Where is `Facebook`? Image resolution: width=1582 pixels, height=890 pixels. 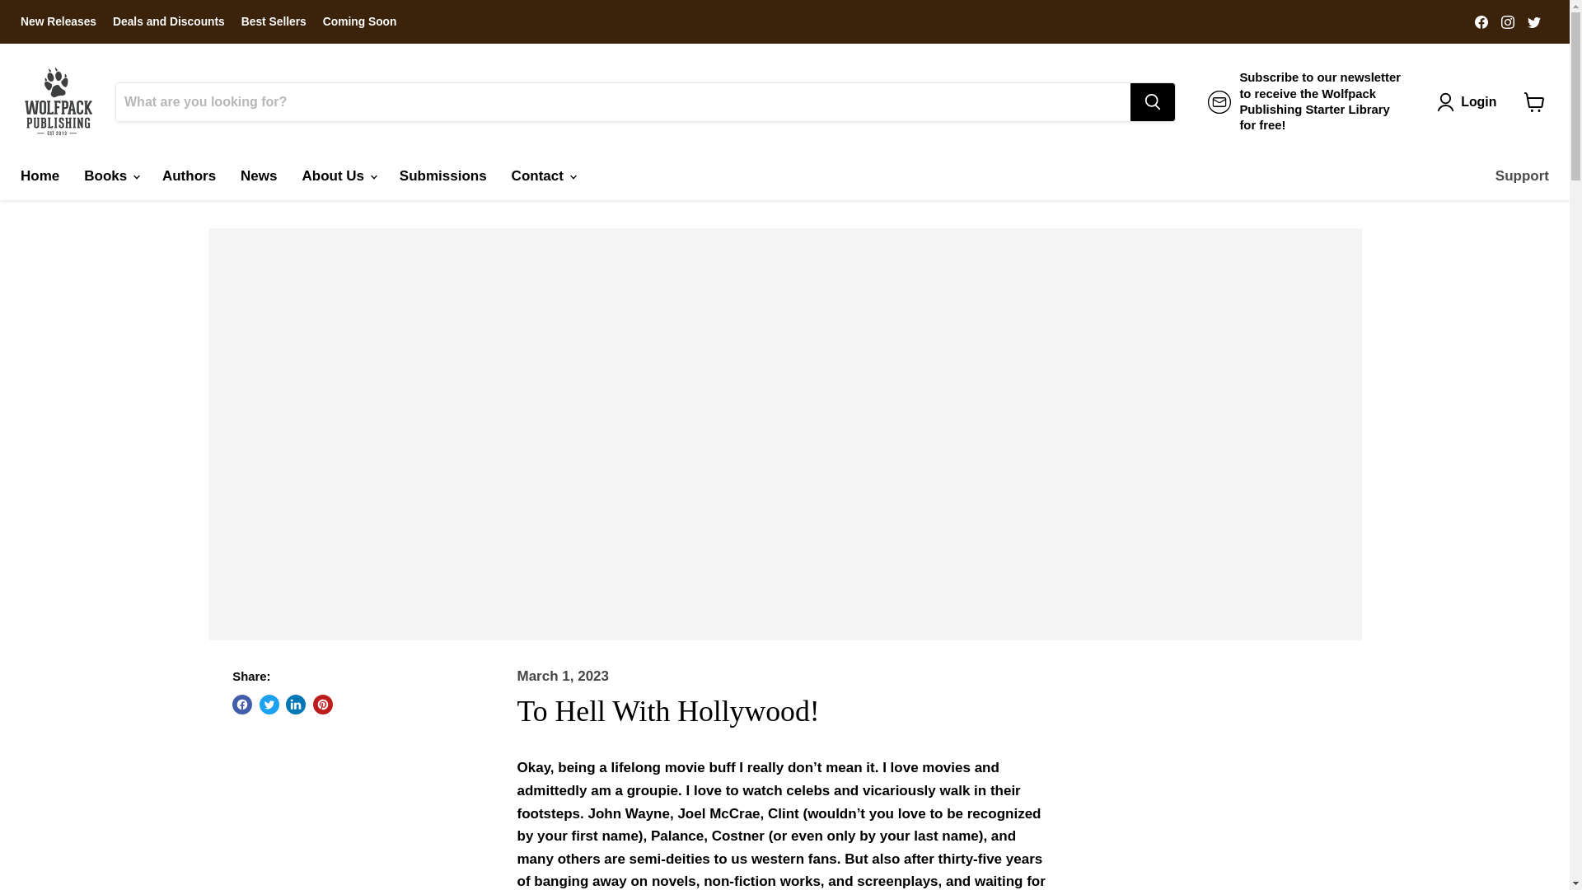 Facebook is located at coordinates (1481, 21).